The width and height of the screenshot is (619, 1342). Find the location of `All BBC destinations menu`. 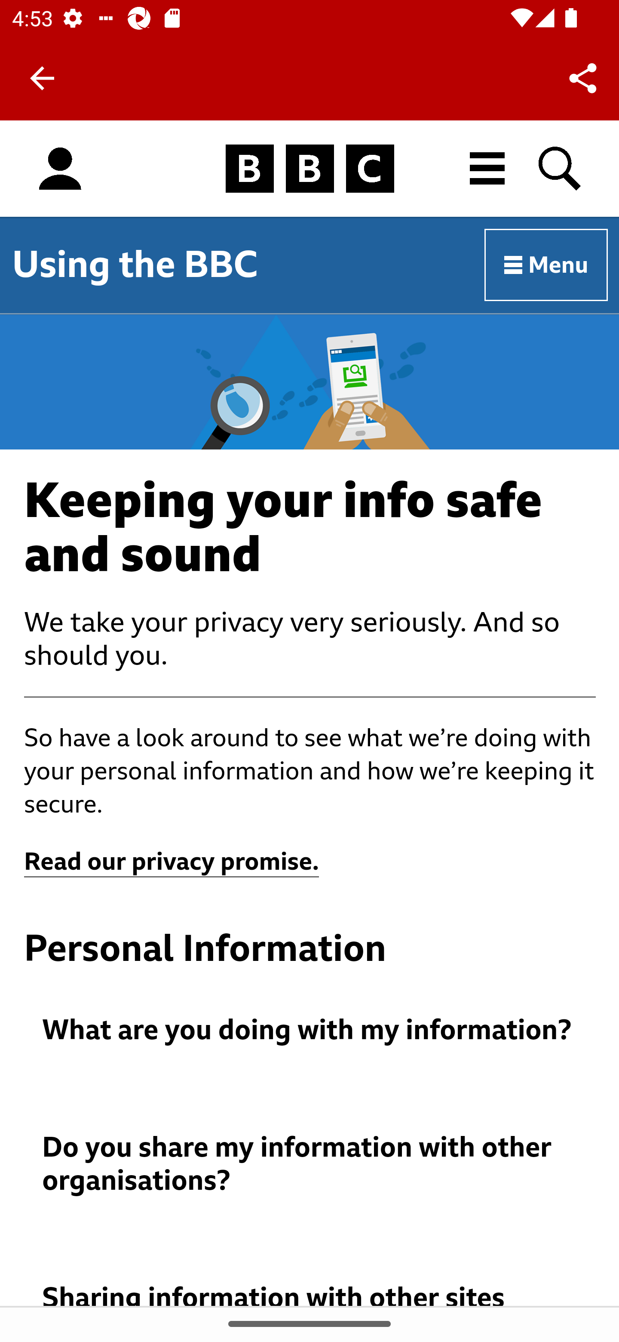

All BBC destinations menu is located at coordinates (488, 169).